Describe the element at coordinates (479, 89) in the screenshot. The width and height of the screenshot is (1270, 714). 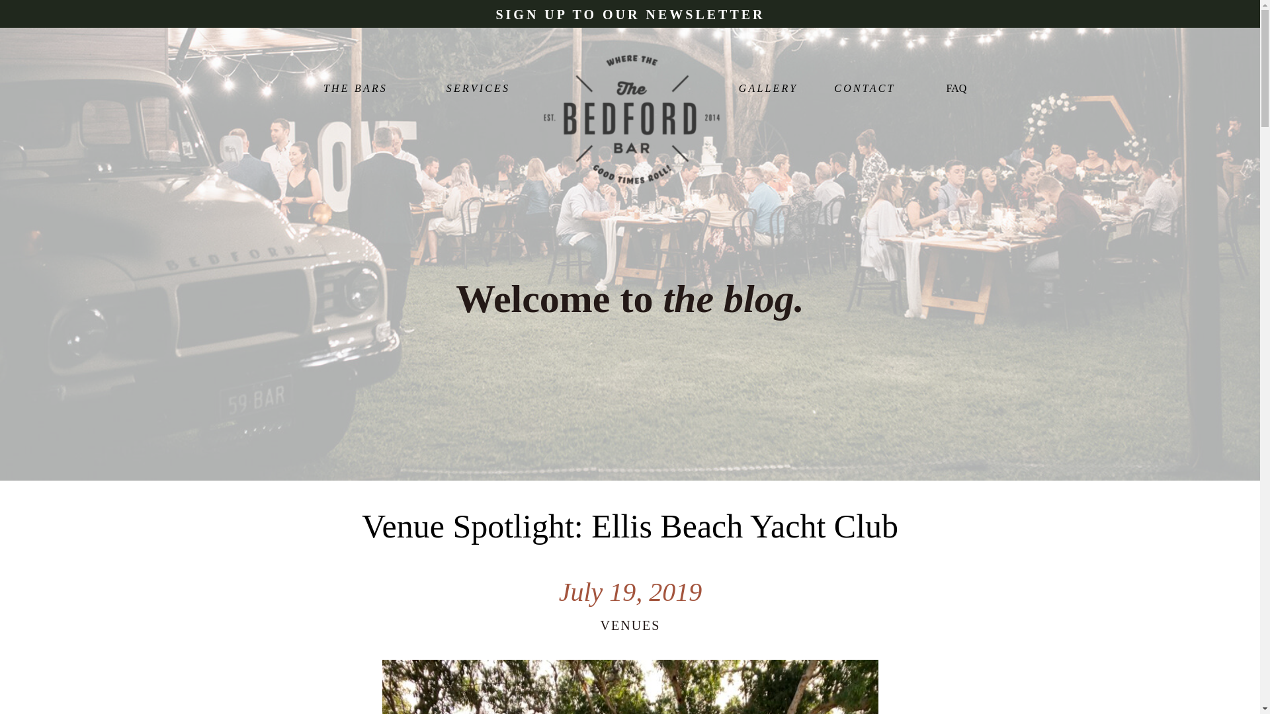
I see `SERVICES` at that location.